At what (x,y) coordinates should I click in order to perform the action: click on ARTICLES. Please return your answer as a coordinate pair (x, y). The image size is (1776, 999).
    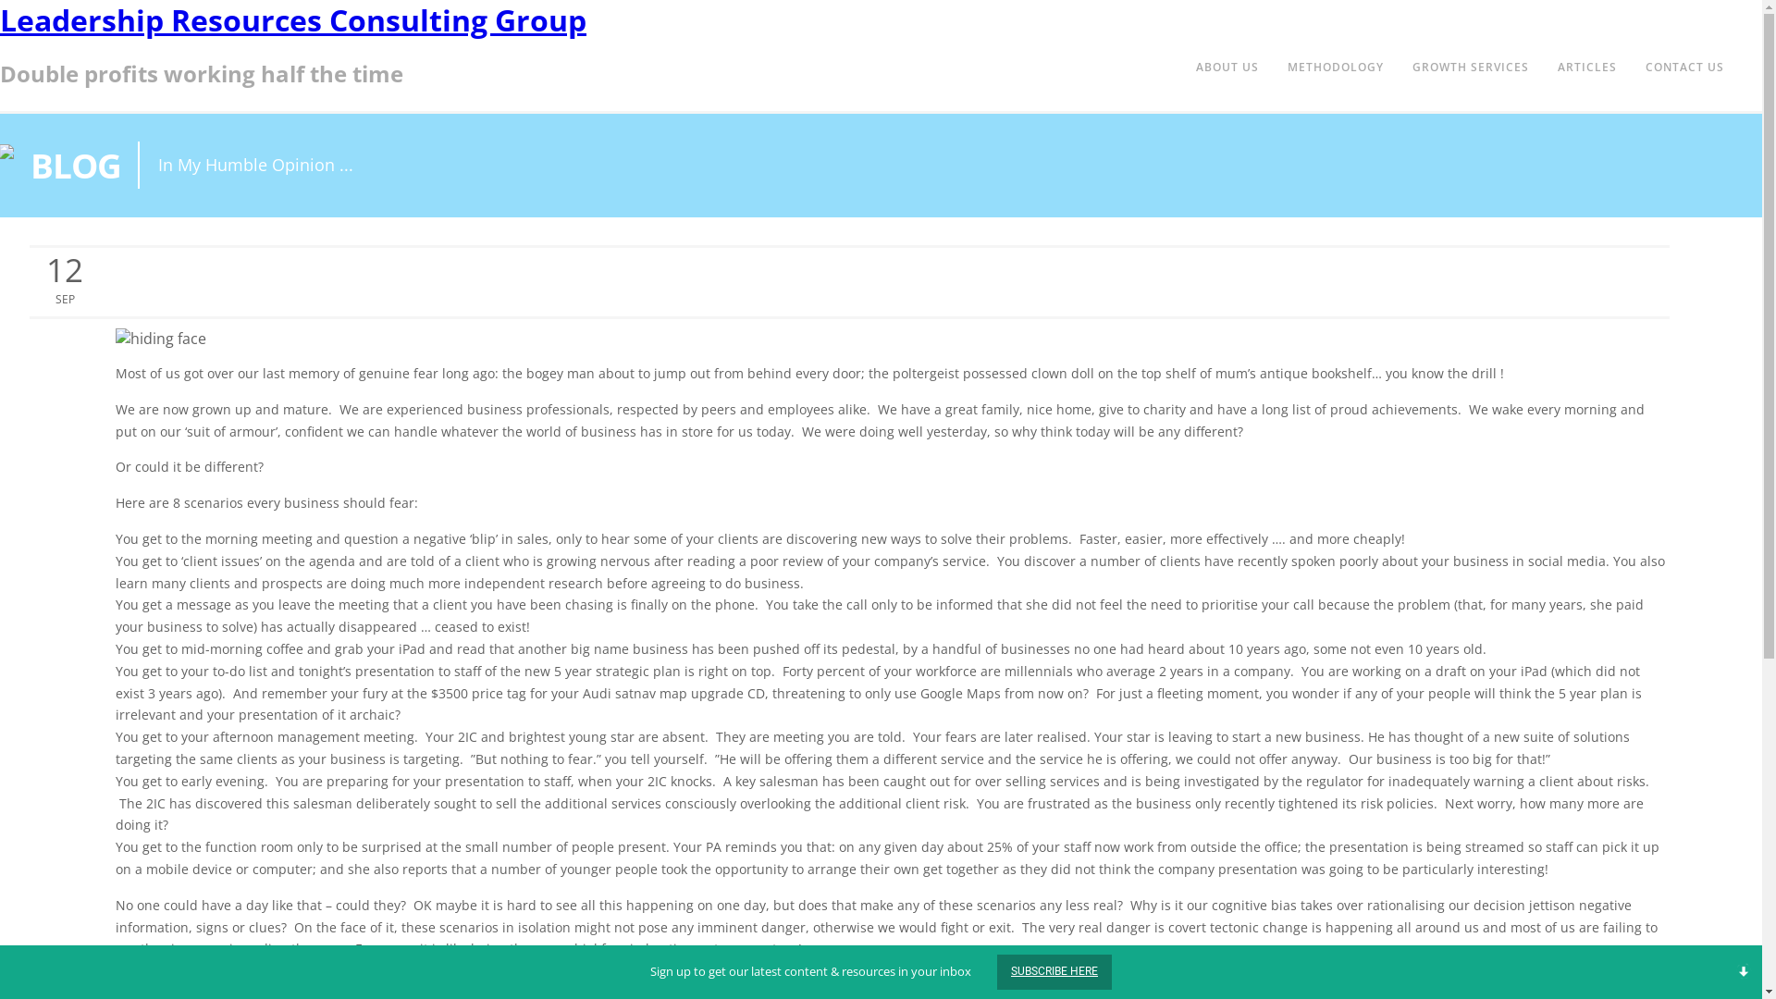
    Looking at the image, I should click on (1587, 67).